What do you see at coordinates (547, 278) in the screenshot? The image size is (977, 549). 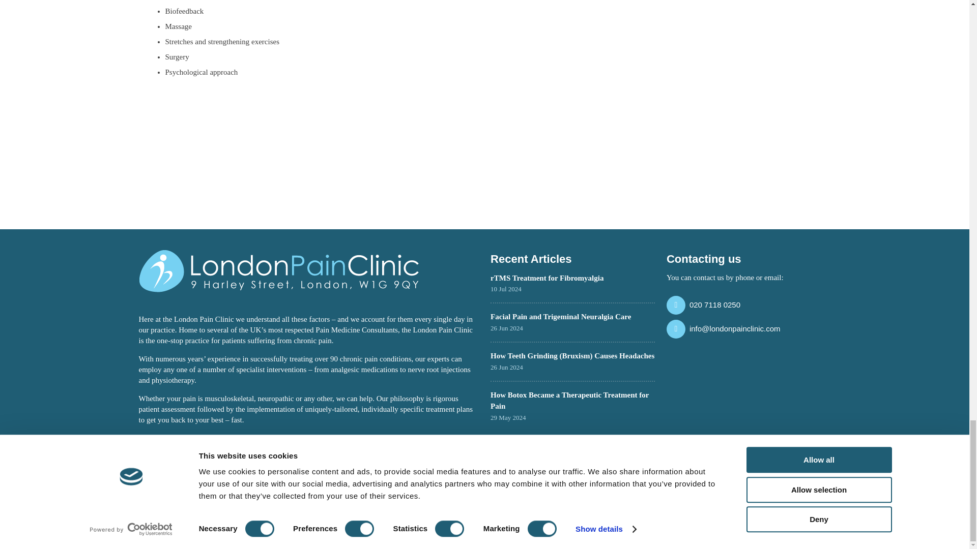 I see `rTMS Treatment for Fibromyalgia` at bounding box center [547, 278].